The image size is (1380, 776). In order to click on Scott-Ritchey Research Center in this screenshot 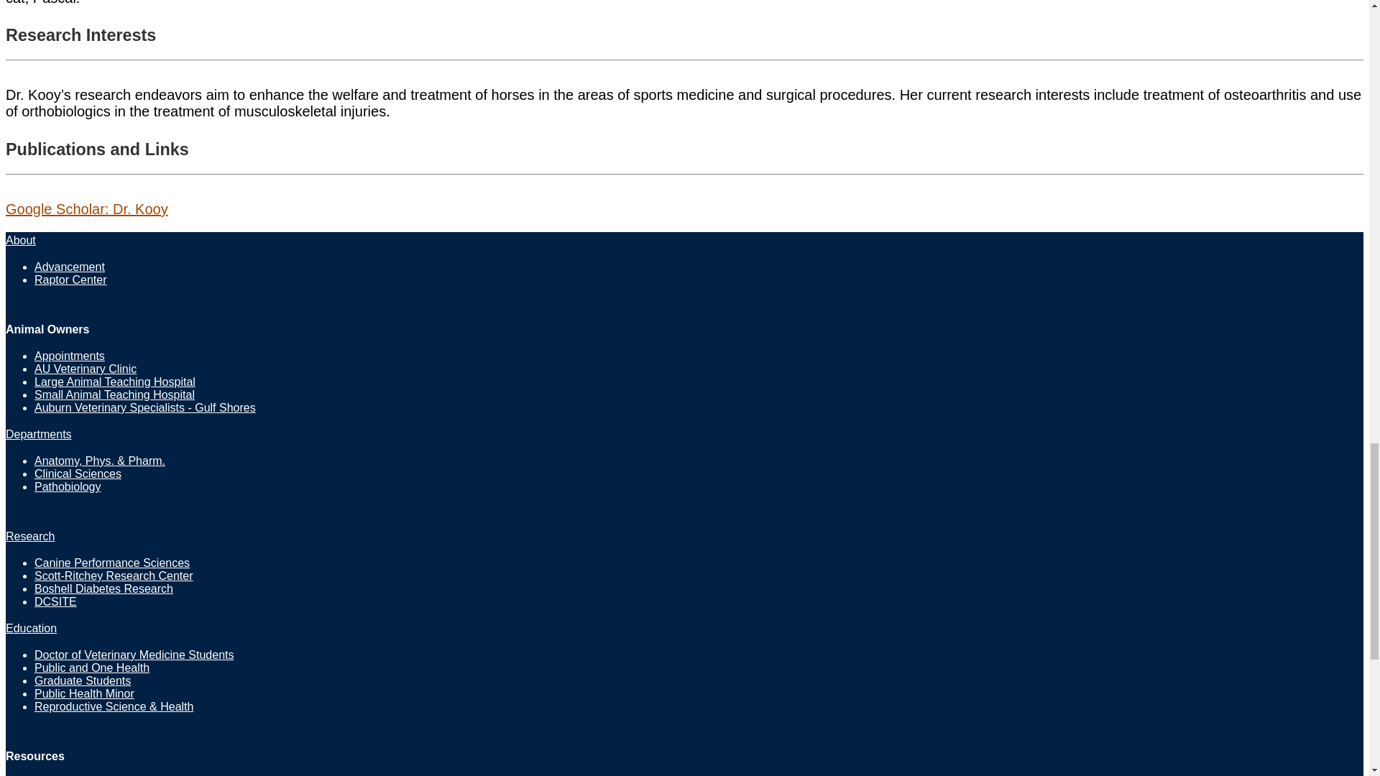, I will do `click(114, 576)`.